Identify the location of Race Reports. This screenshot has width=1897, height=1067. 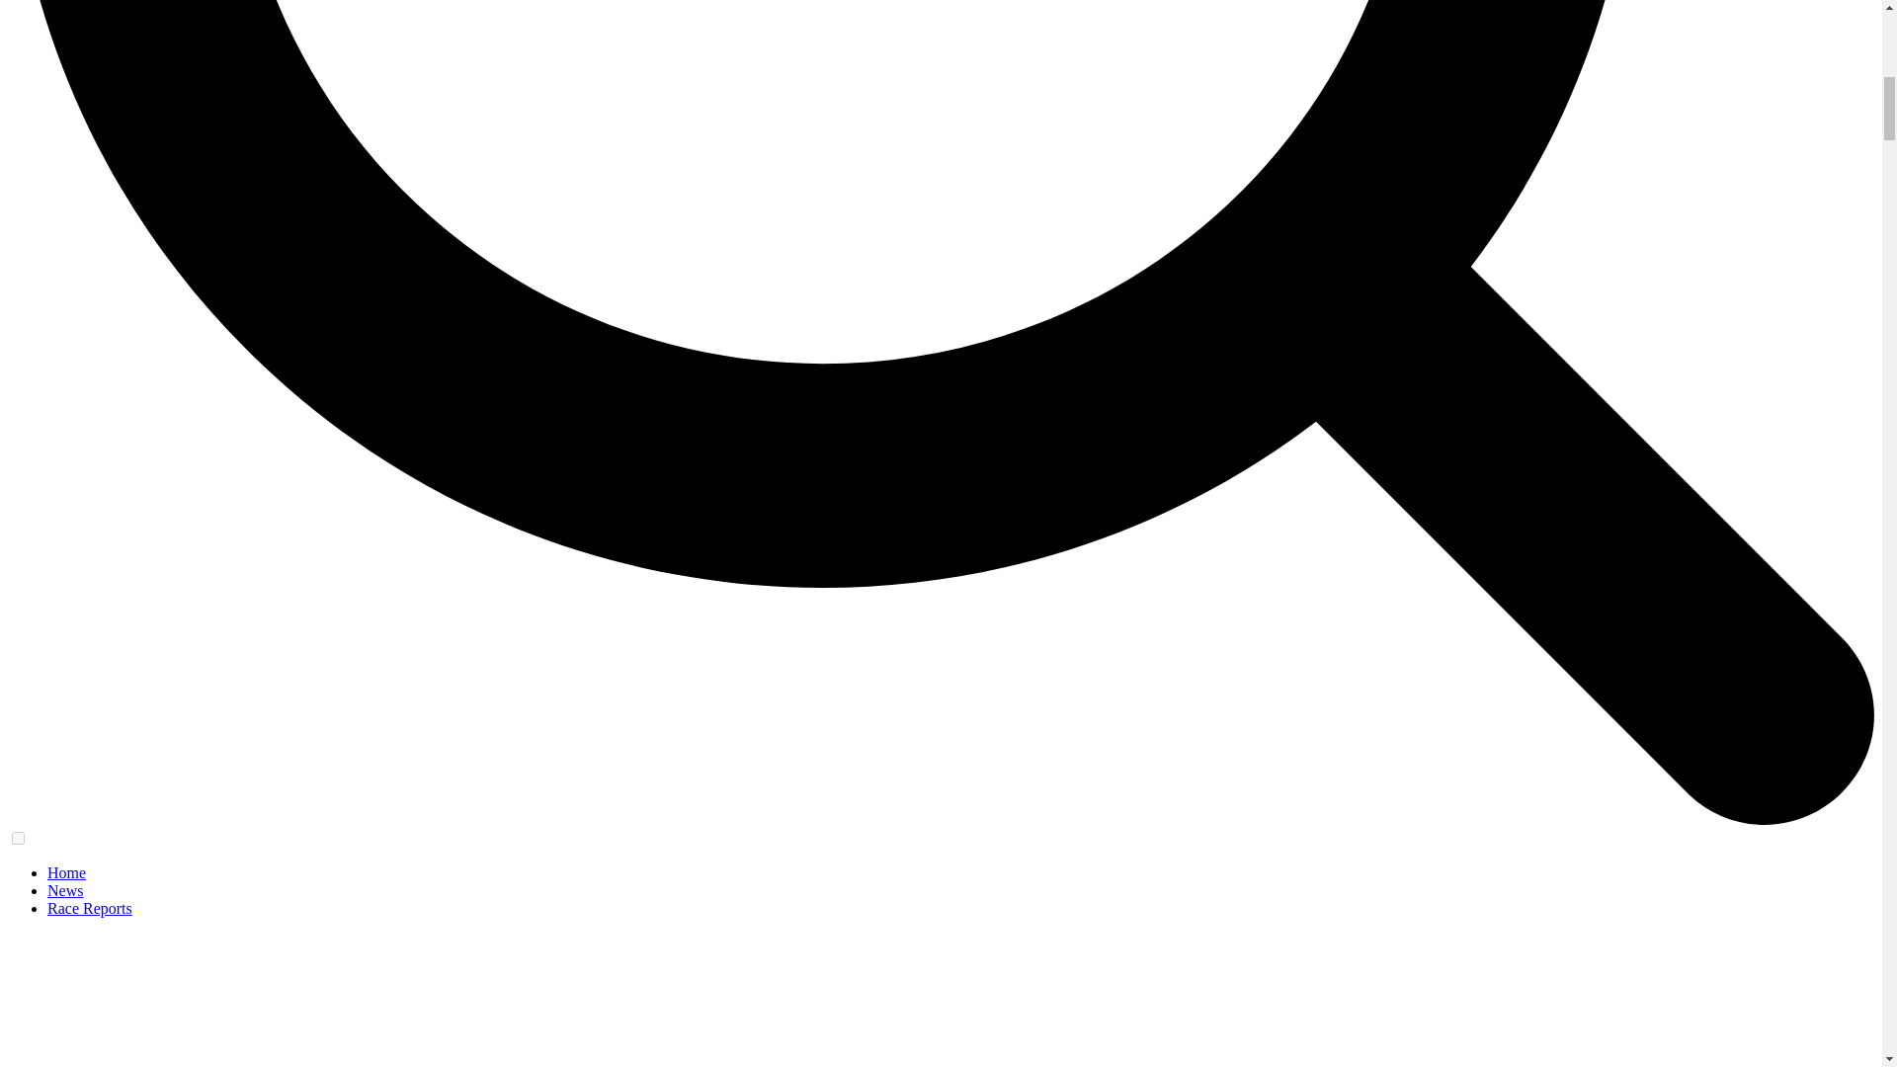
(90, 908).